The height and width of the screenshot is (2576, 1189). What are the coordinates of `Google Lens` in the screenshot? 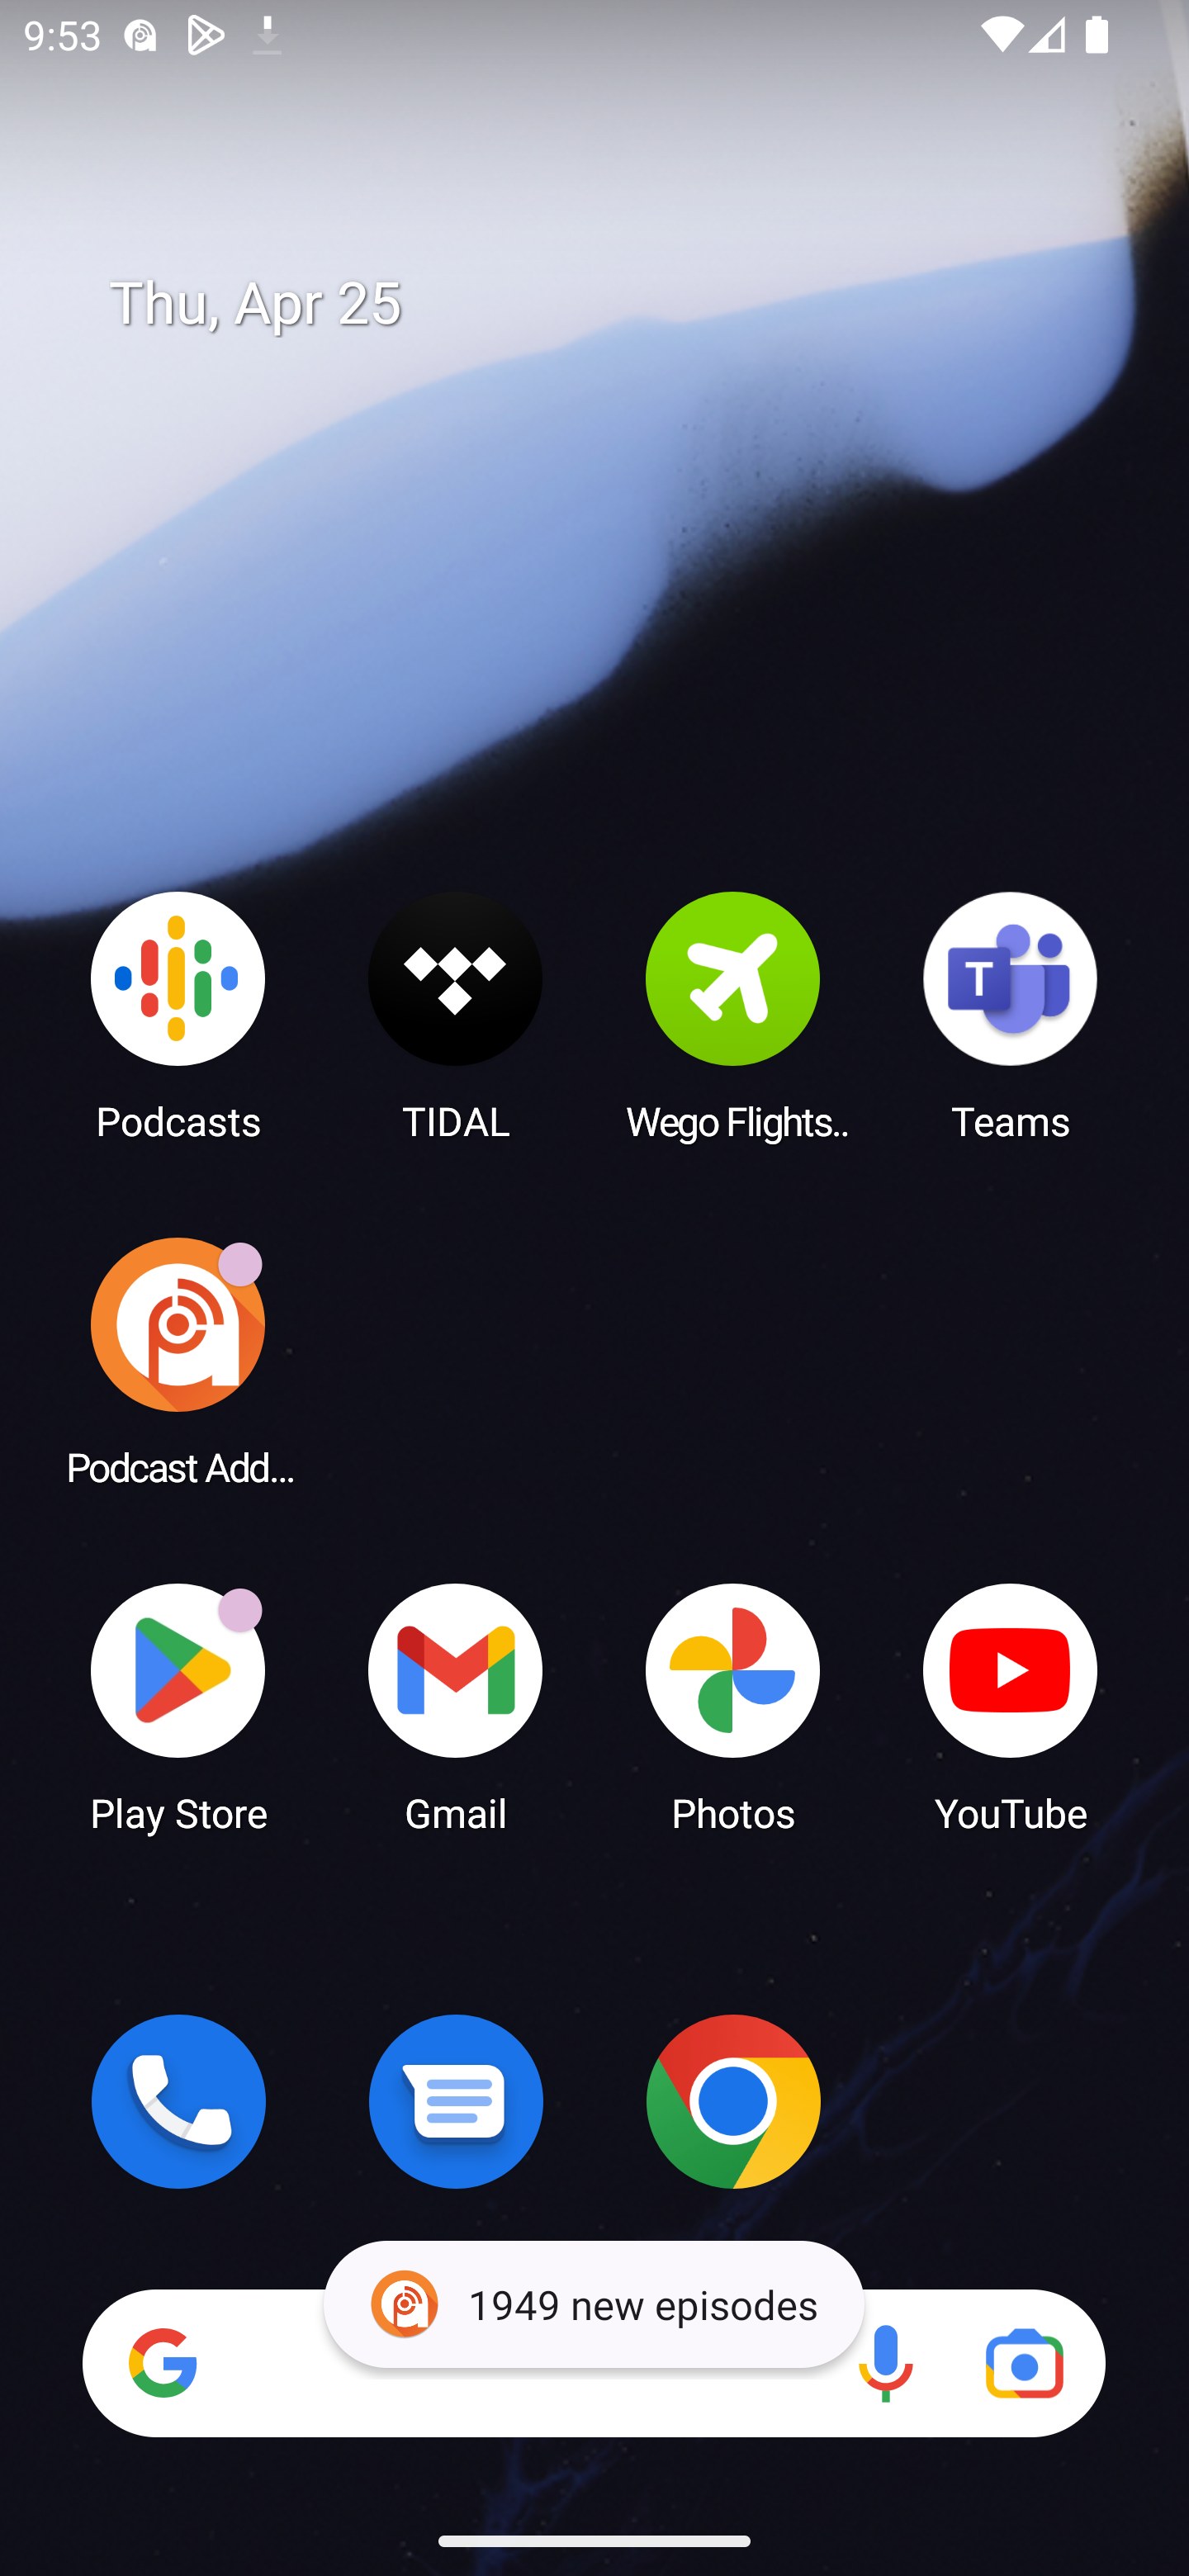 It's located at (1024, 2363).